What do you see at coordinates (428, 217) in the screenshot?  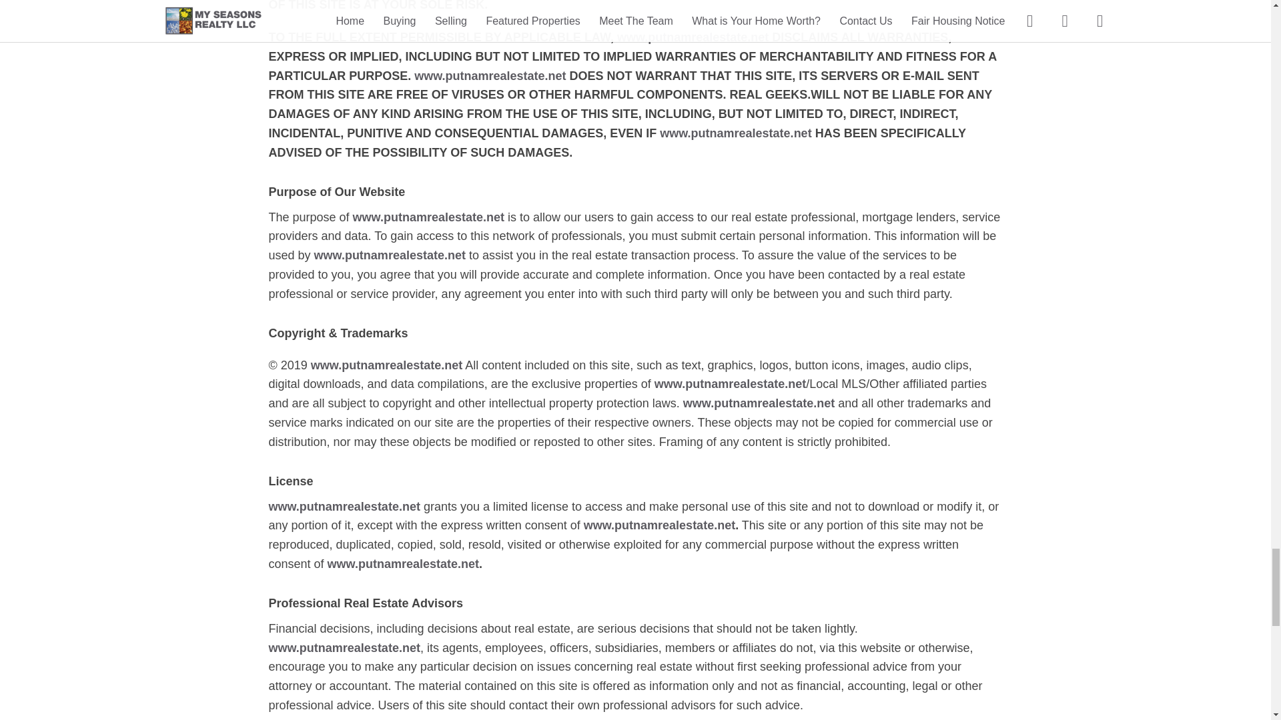 I see `www.putnamrealestate.net` at bounding box center [428, 217].